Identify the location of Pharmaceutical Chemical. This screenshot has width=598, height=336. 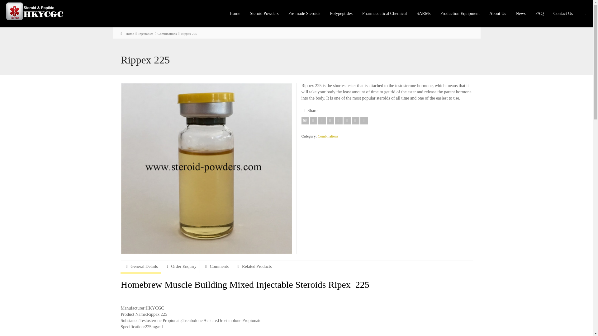
(385, 14).